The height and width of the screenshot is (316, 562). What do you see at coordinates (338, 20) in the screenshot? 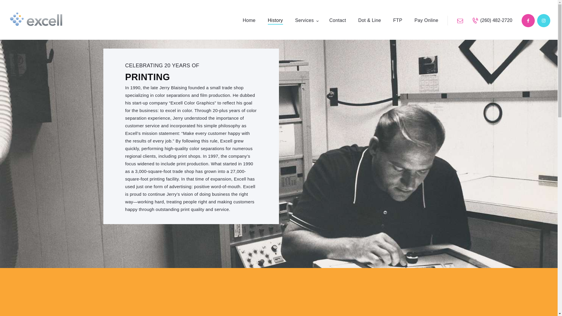
I see `Contact` at bounding box center [338, 20].